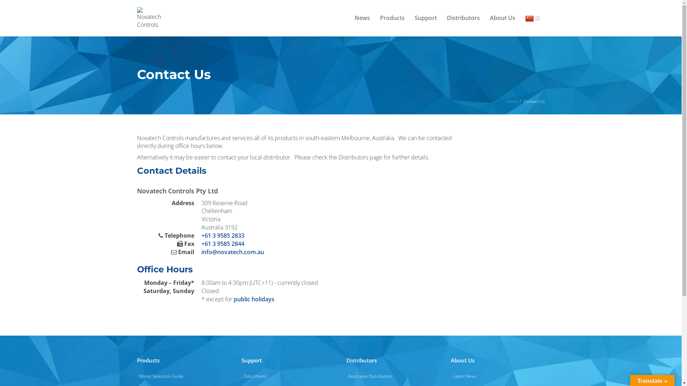 The image size is (687, 386). Describe the element at coordinates (394, 376) in the screenshot. I see `Australian Distributors` at that location.